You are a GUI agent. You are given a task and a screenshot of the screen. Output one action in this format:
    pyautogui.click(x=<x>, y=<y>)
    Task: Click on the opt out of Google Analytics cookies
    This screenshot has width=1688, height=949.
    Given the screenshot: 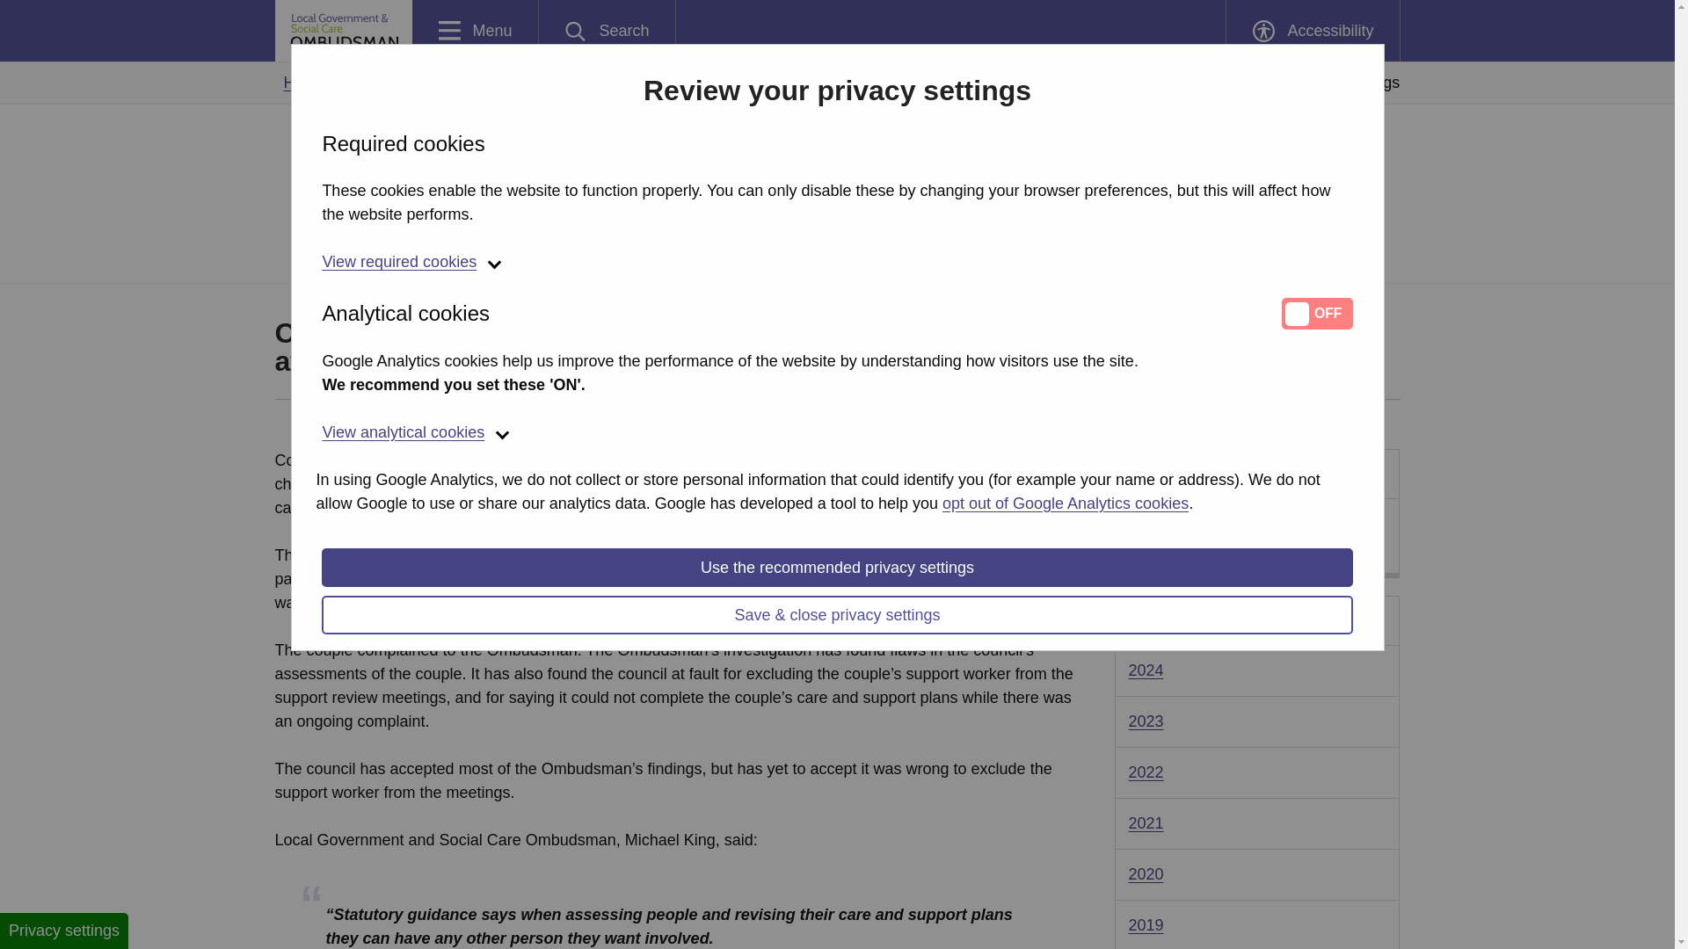 What is the action you would take?
    pyautogui.click(x=837, y=568)
    